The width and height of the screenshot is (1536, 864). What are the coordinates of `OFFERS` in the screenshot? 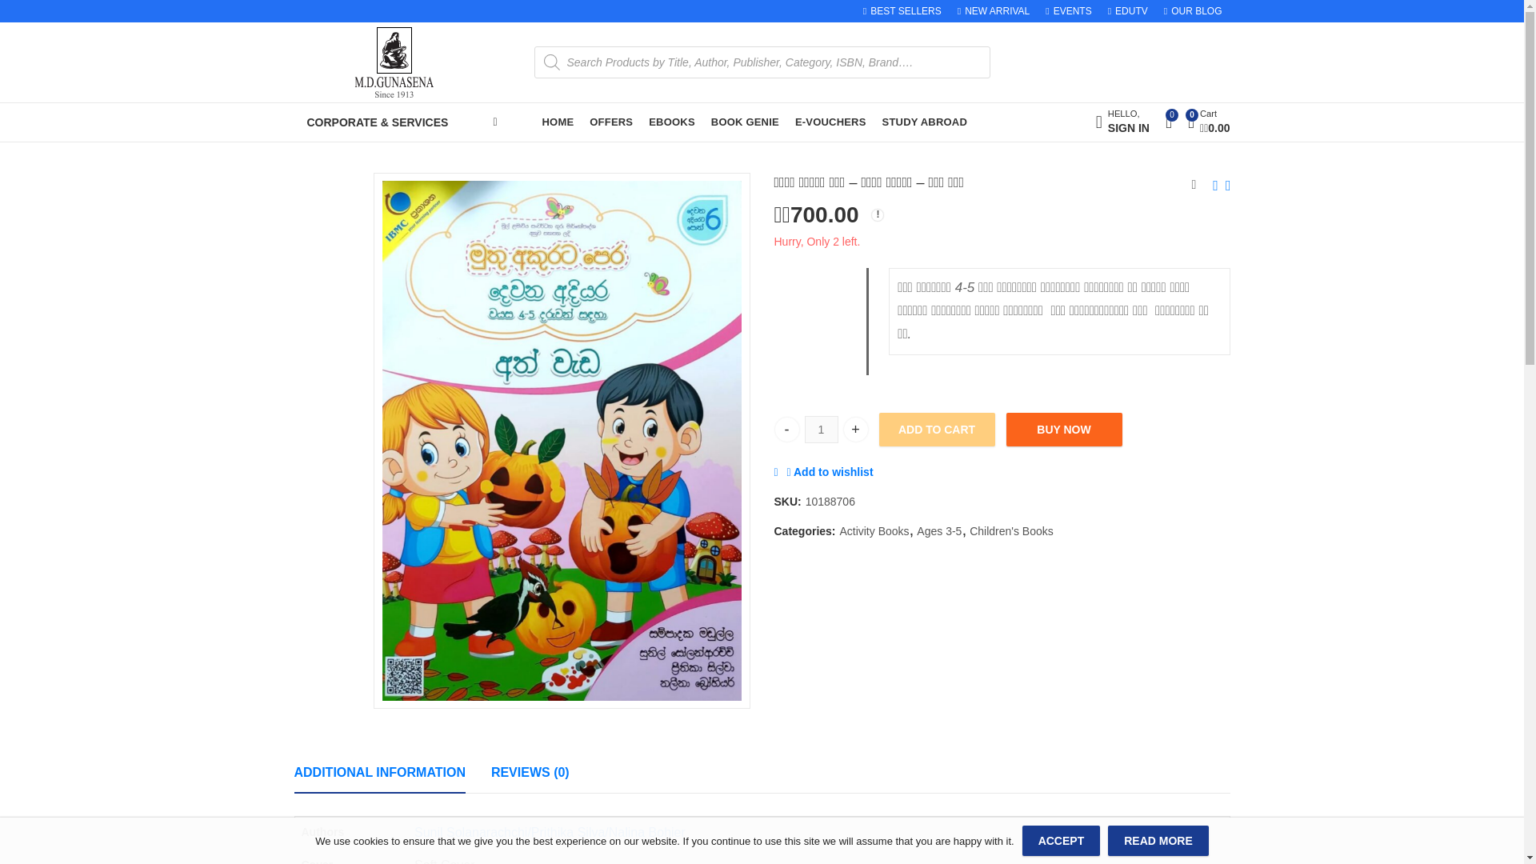 It's located at (786, 429).